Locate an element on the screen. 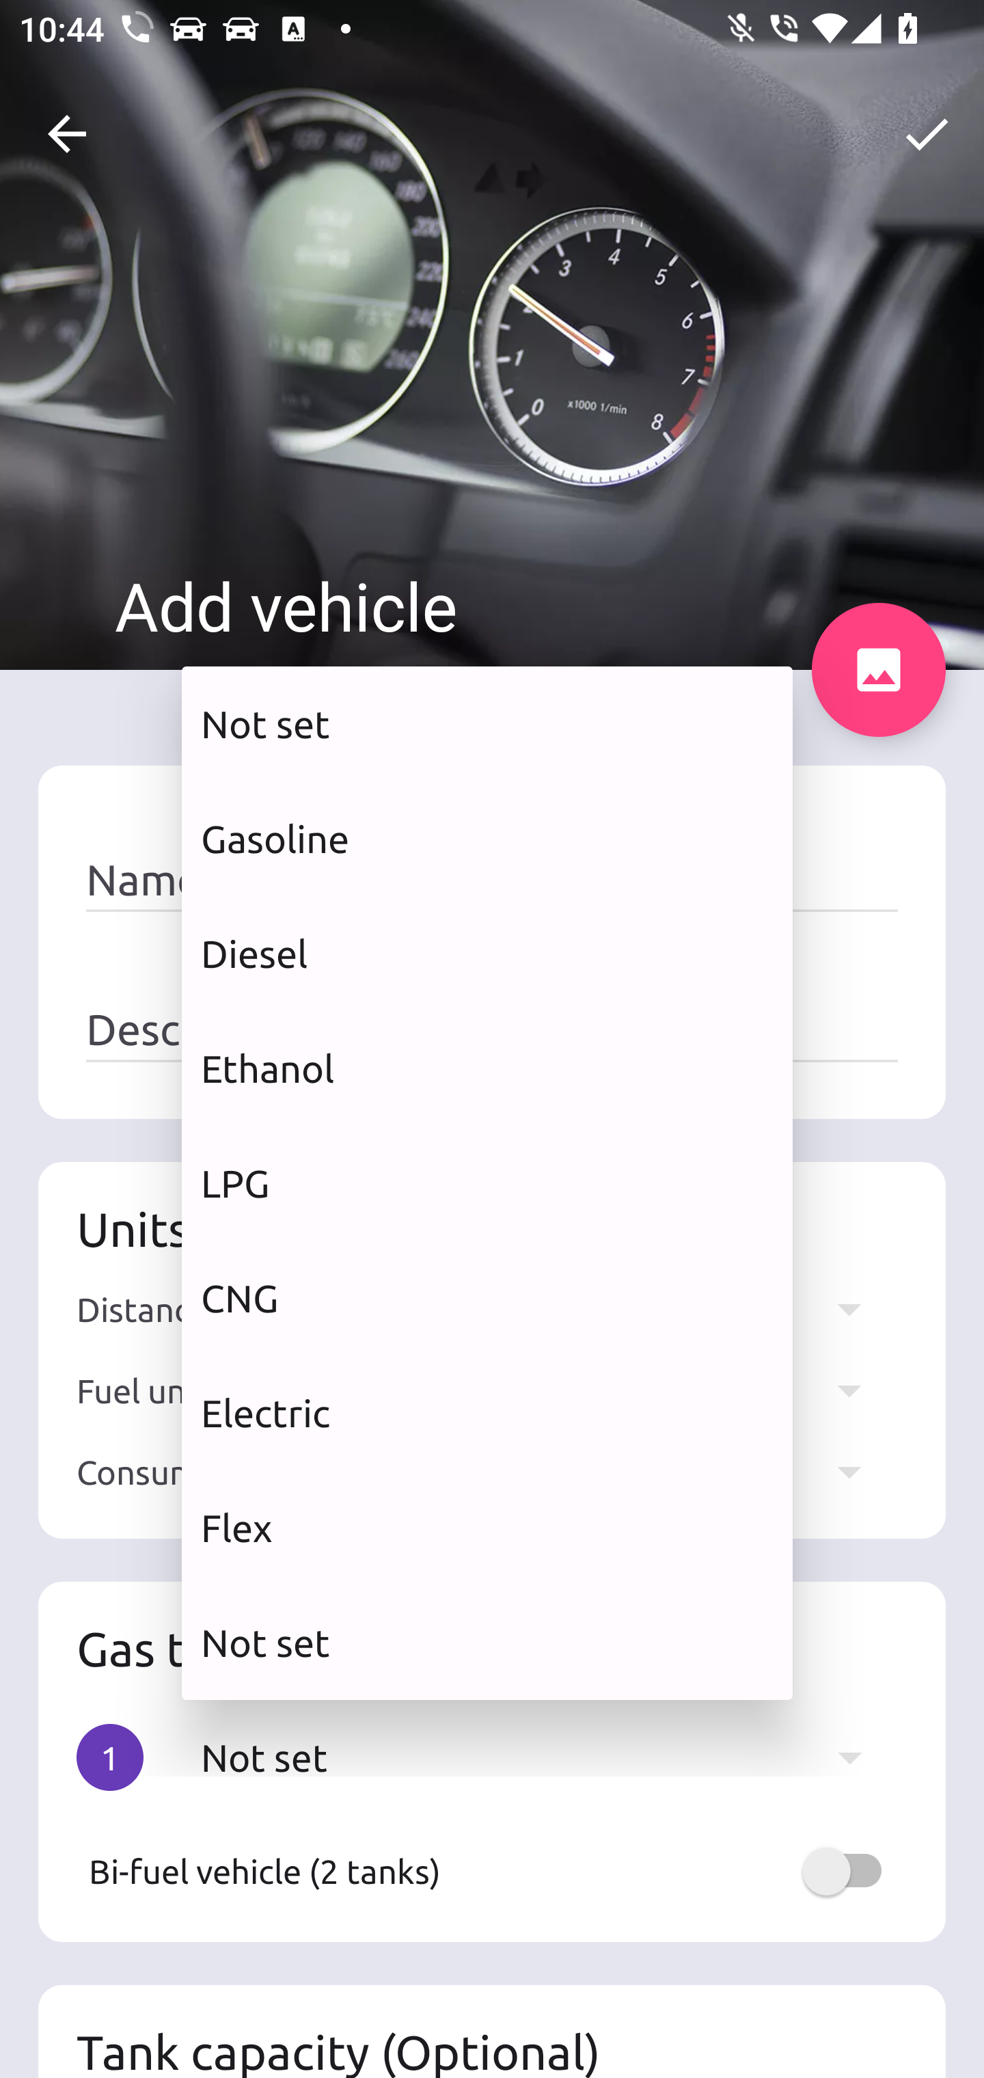 The image size is (984, 2078). Ethanol is located at coordinates (487, 1069).